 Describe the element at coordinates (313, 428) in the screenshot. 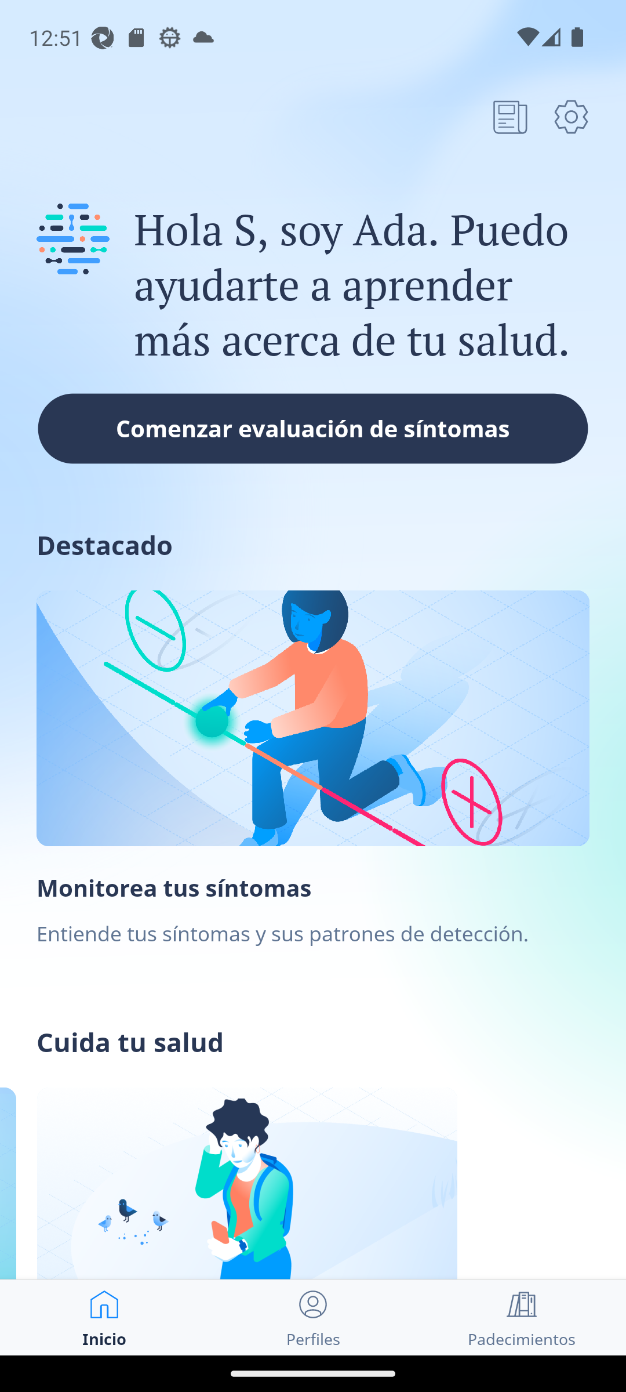

I see `Comenzar evaluación de síntomas` at that location.